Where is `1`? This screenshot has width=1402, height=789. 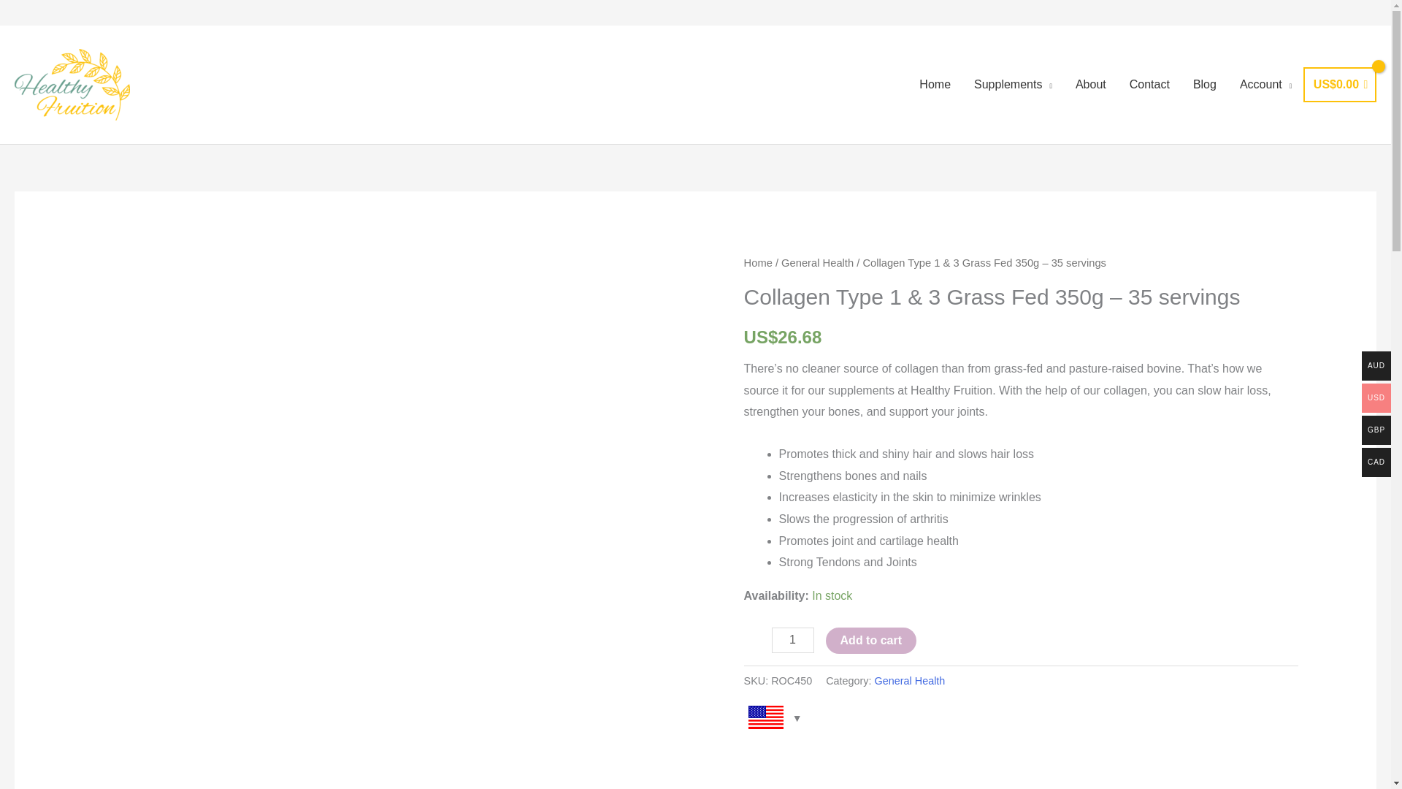
1 is located at coordinates (793, 640).